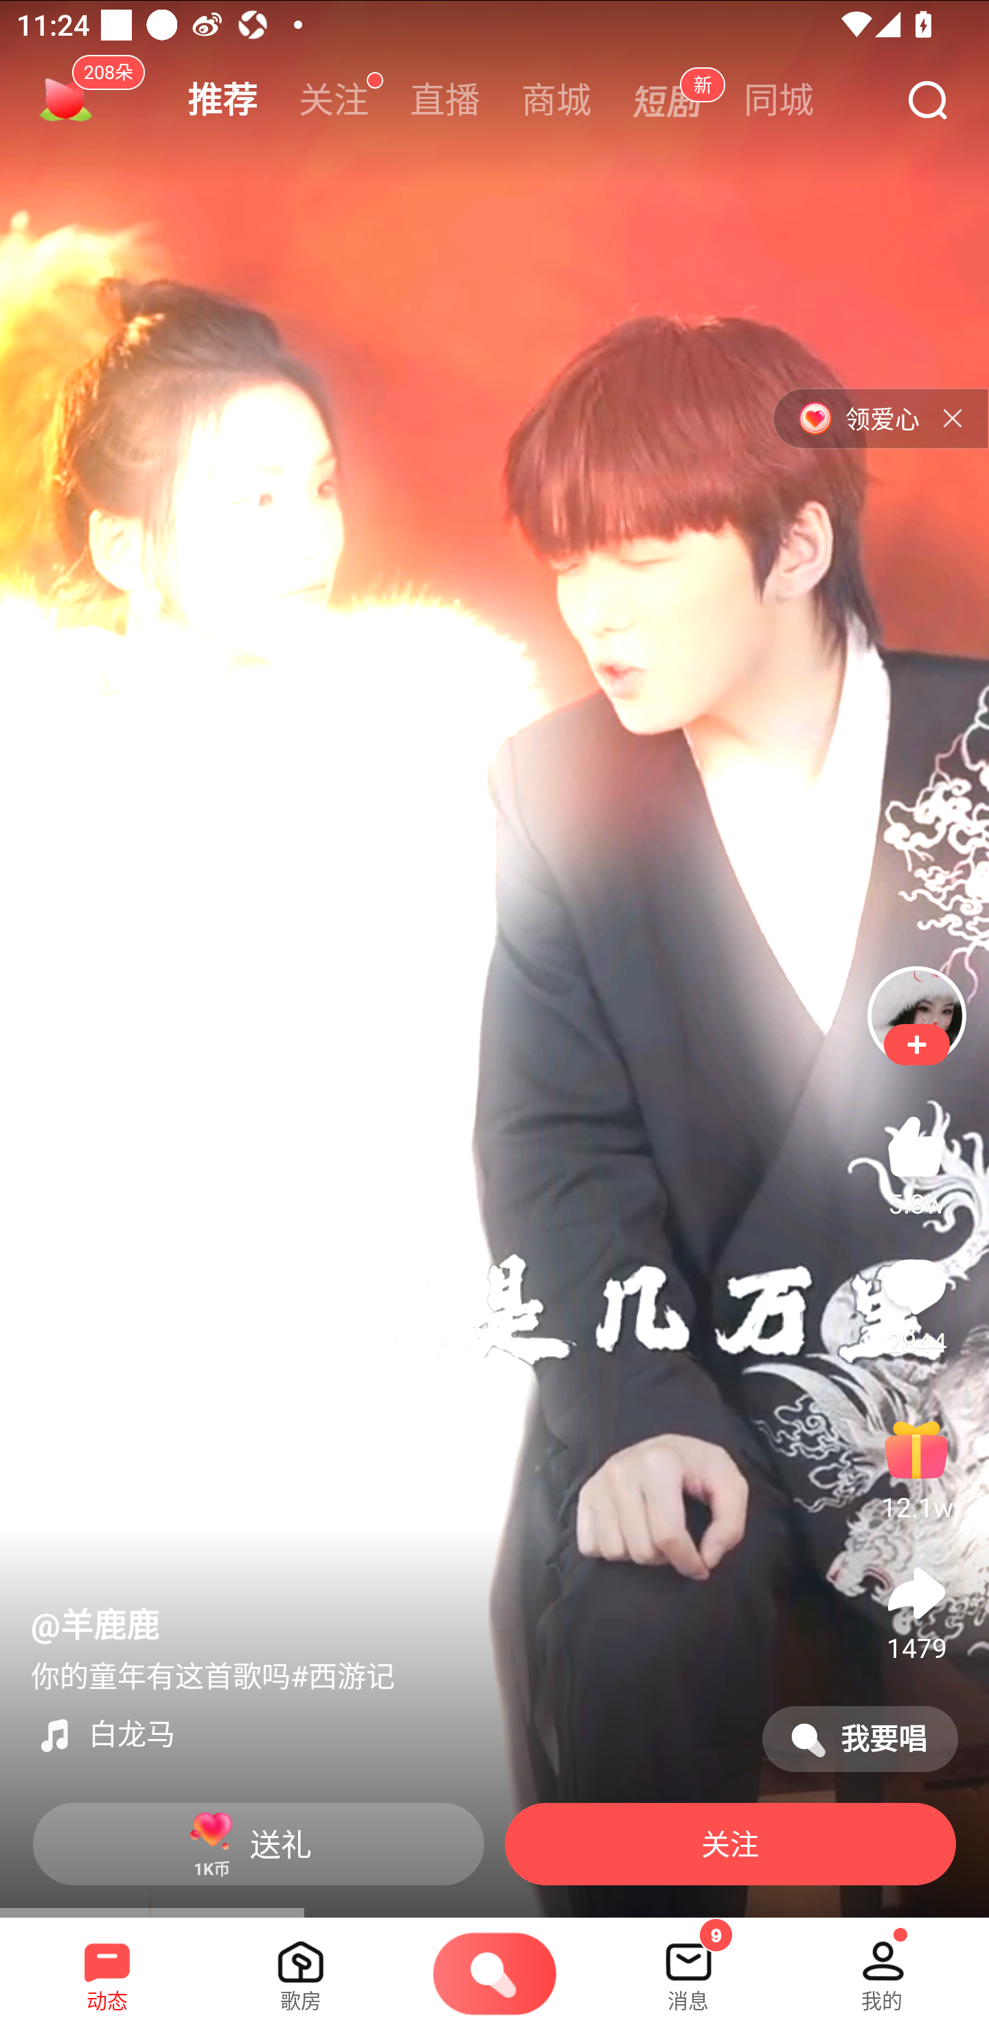 The image size is (989, 2033). Describe the element at coordinates (916, 1015) in the screenshot. I see `头像` at that location.